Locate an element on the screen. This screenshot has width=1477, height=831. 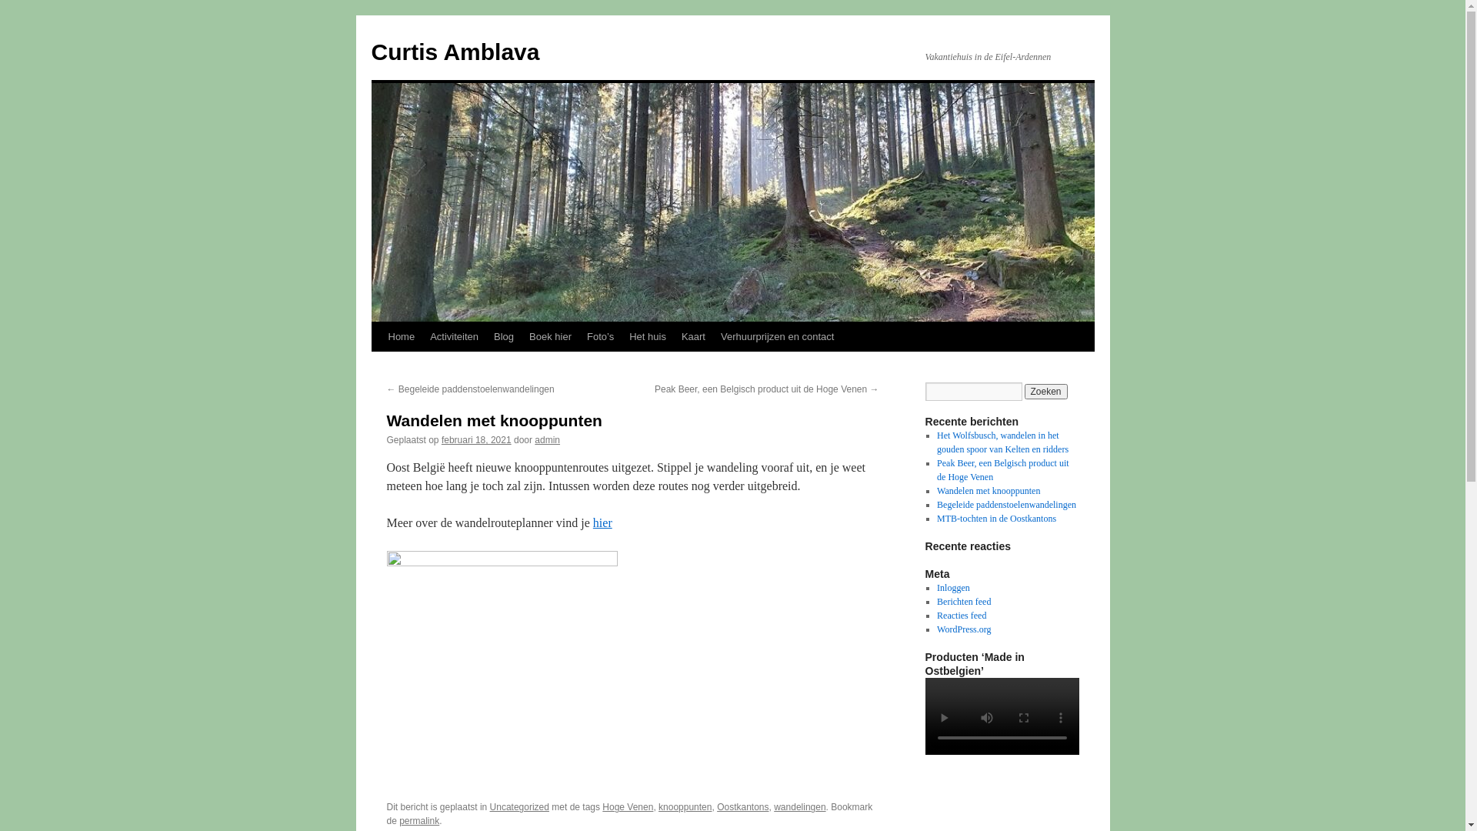
Hoge Venen is located at coordinates (628, 807).